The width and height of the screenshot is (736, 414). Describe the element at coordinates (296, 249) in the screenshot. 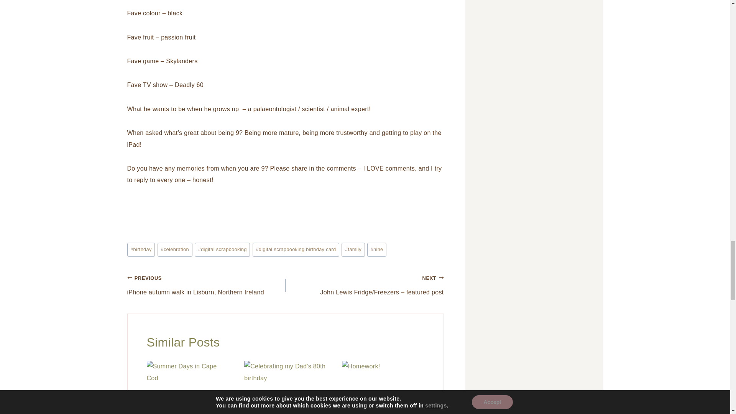

I see `nine` at that location.